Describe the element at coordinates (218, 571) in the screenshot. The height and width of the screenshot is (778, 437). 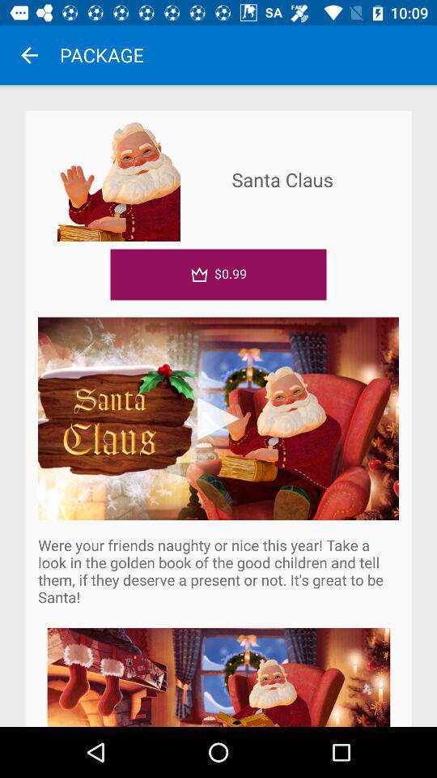
I see `flip to the were your friends` at that location.